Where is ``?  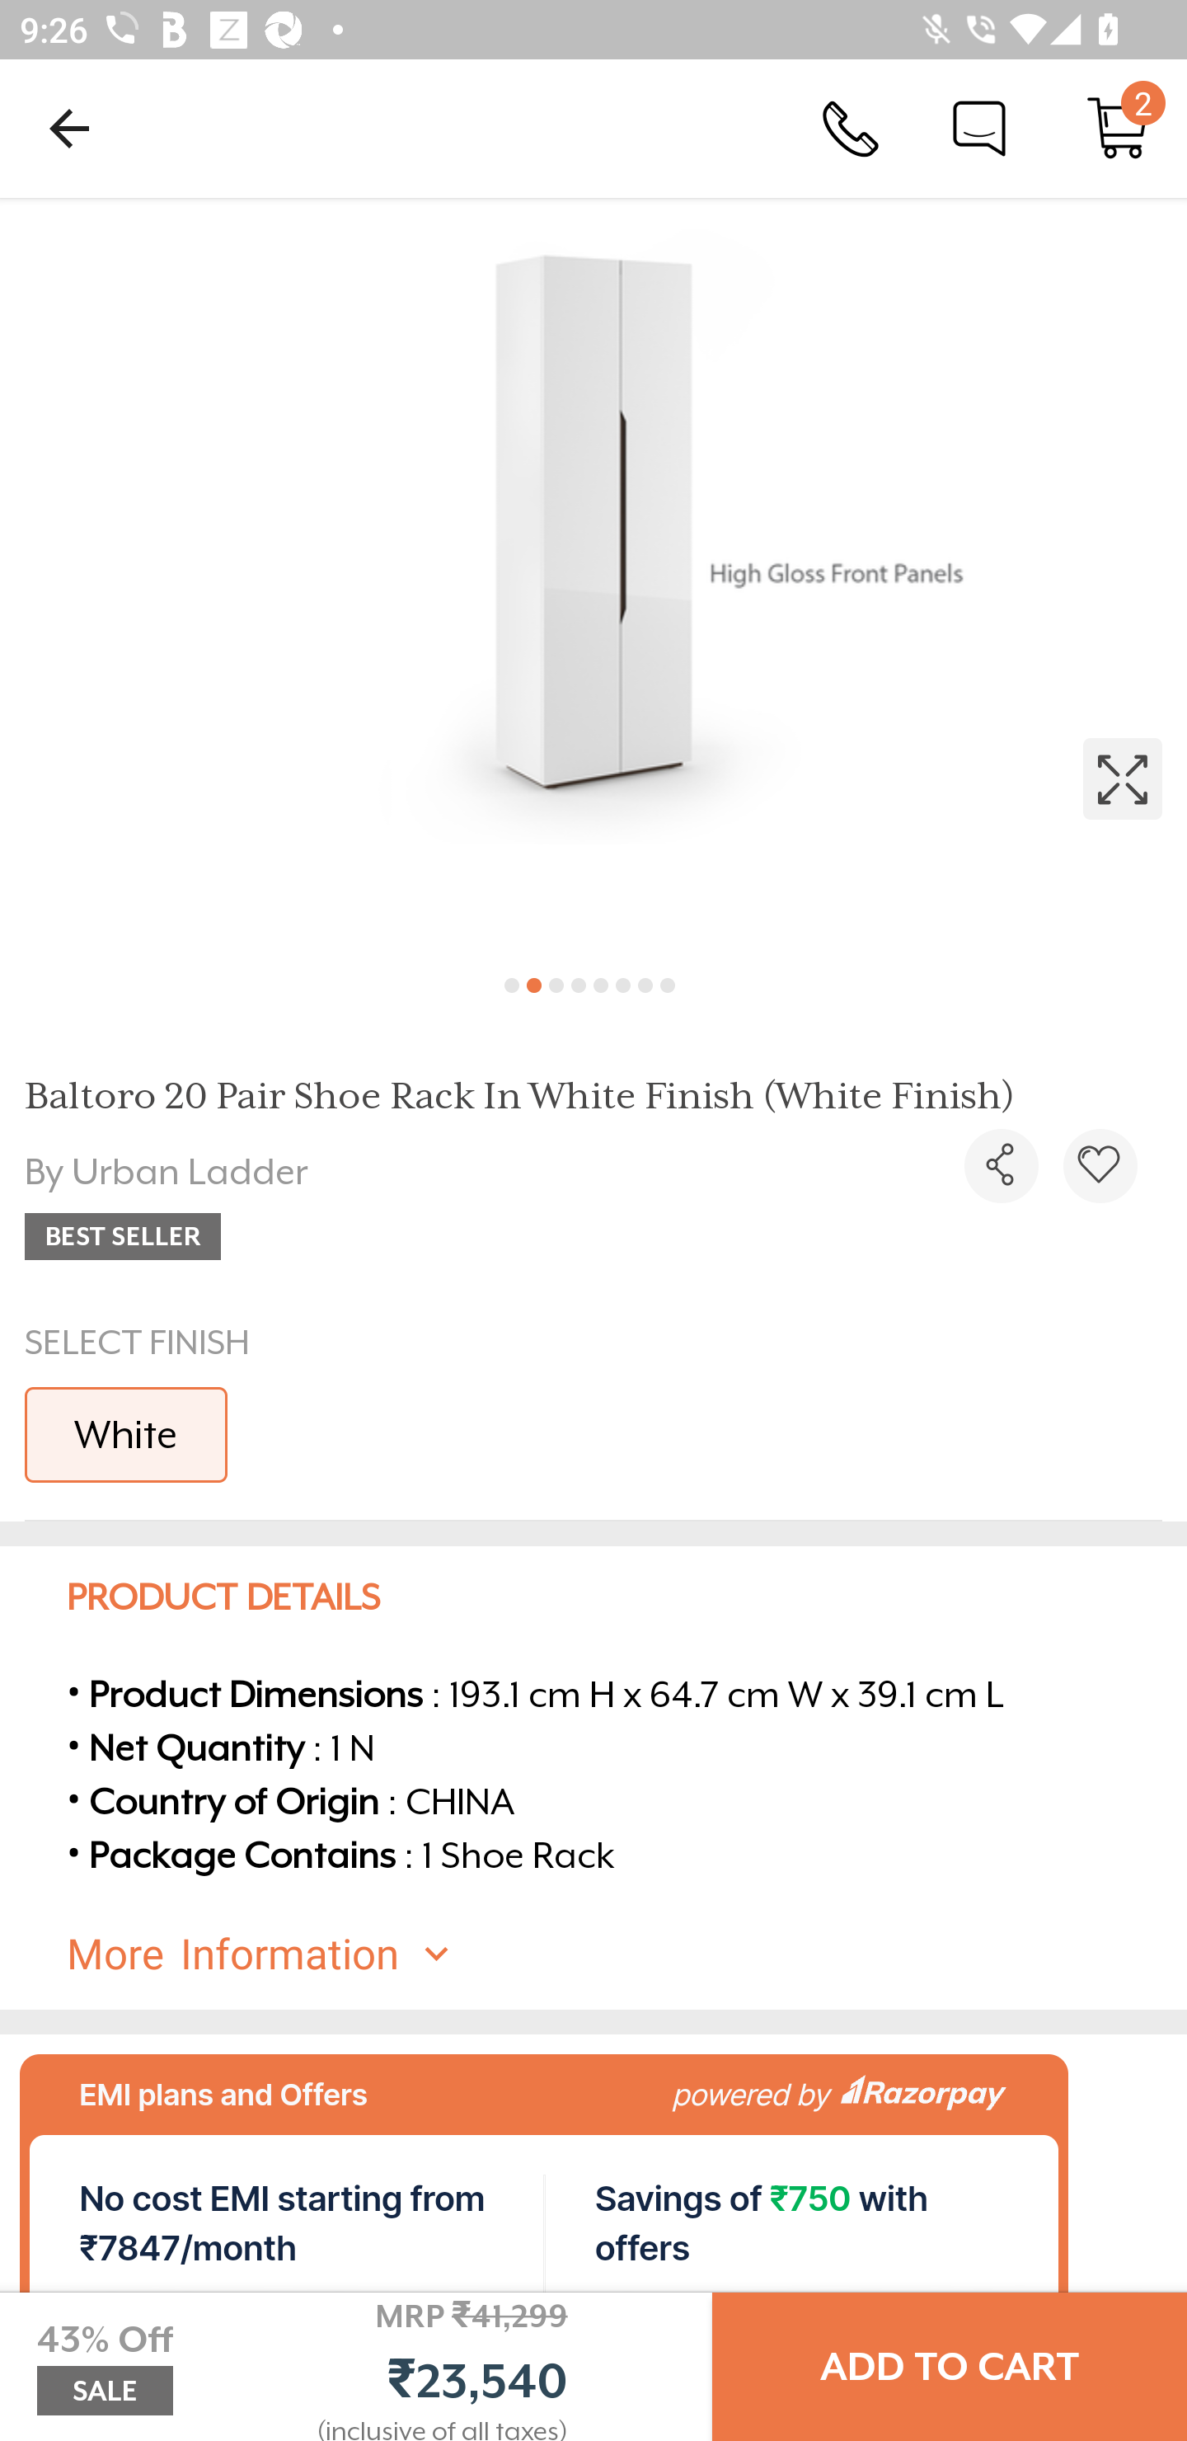
 is located at coordinates (1100, 1165).